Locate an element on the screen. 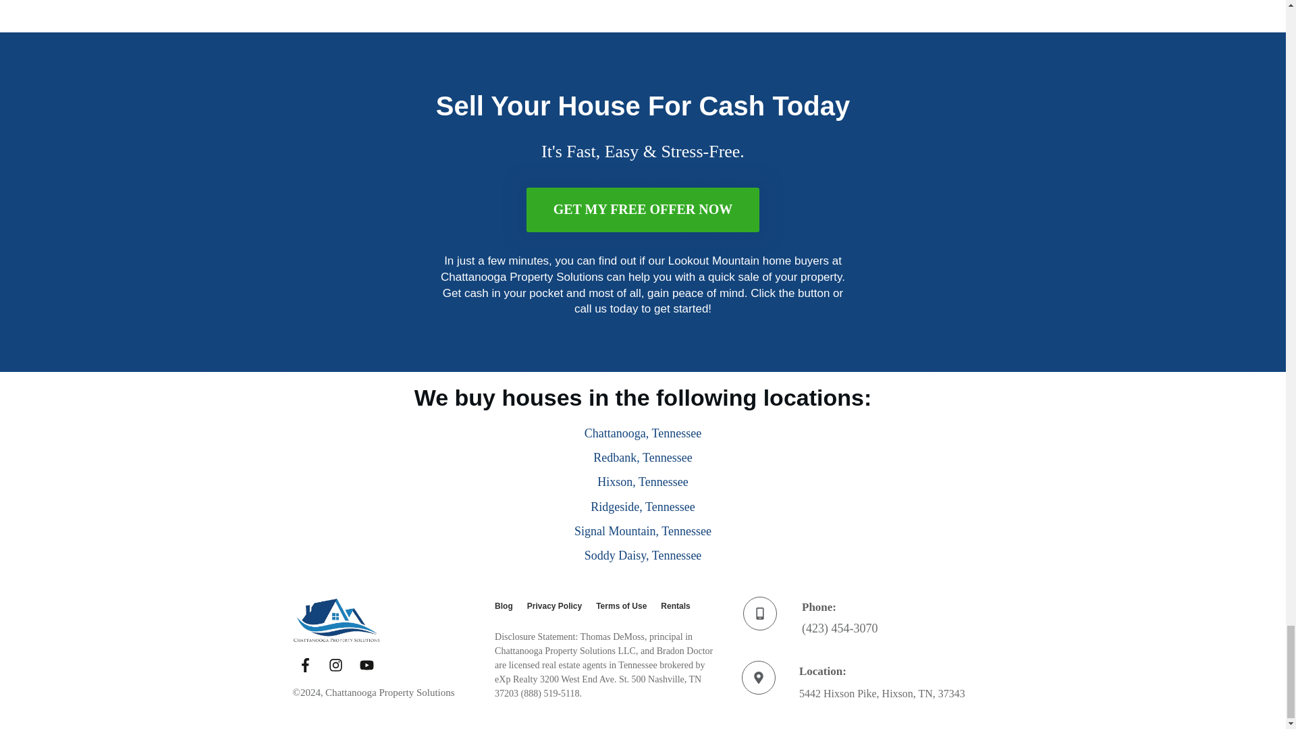 The width and height of the screenshot is (1296, 729). Chattanooga, Tennessee is located at coordinates (643, 433).